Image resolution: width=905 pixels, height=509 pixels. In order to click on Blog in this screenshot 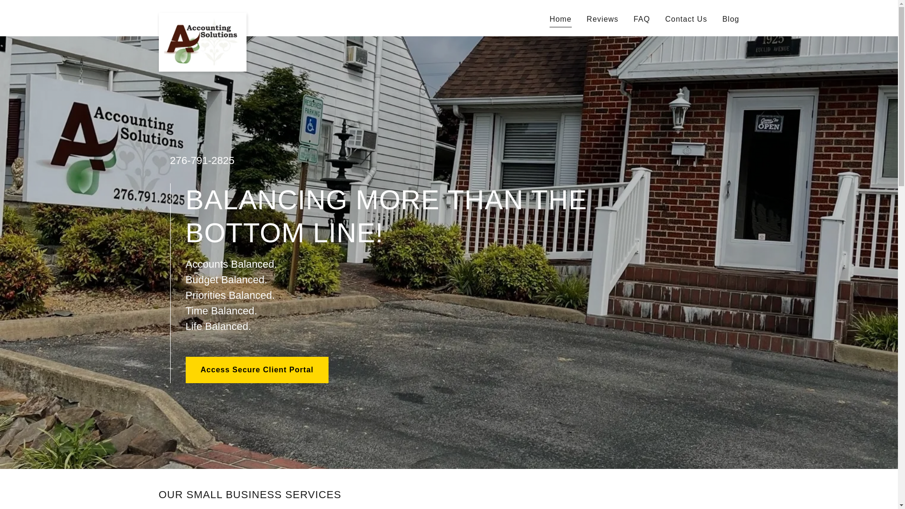, I will do `click(731, 19)`.